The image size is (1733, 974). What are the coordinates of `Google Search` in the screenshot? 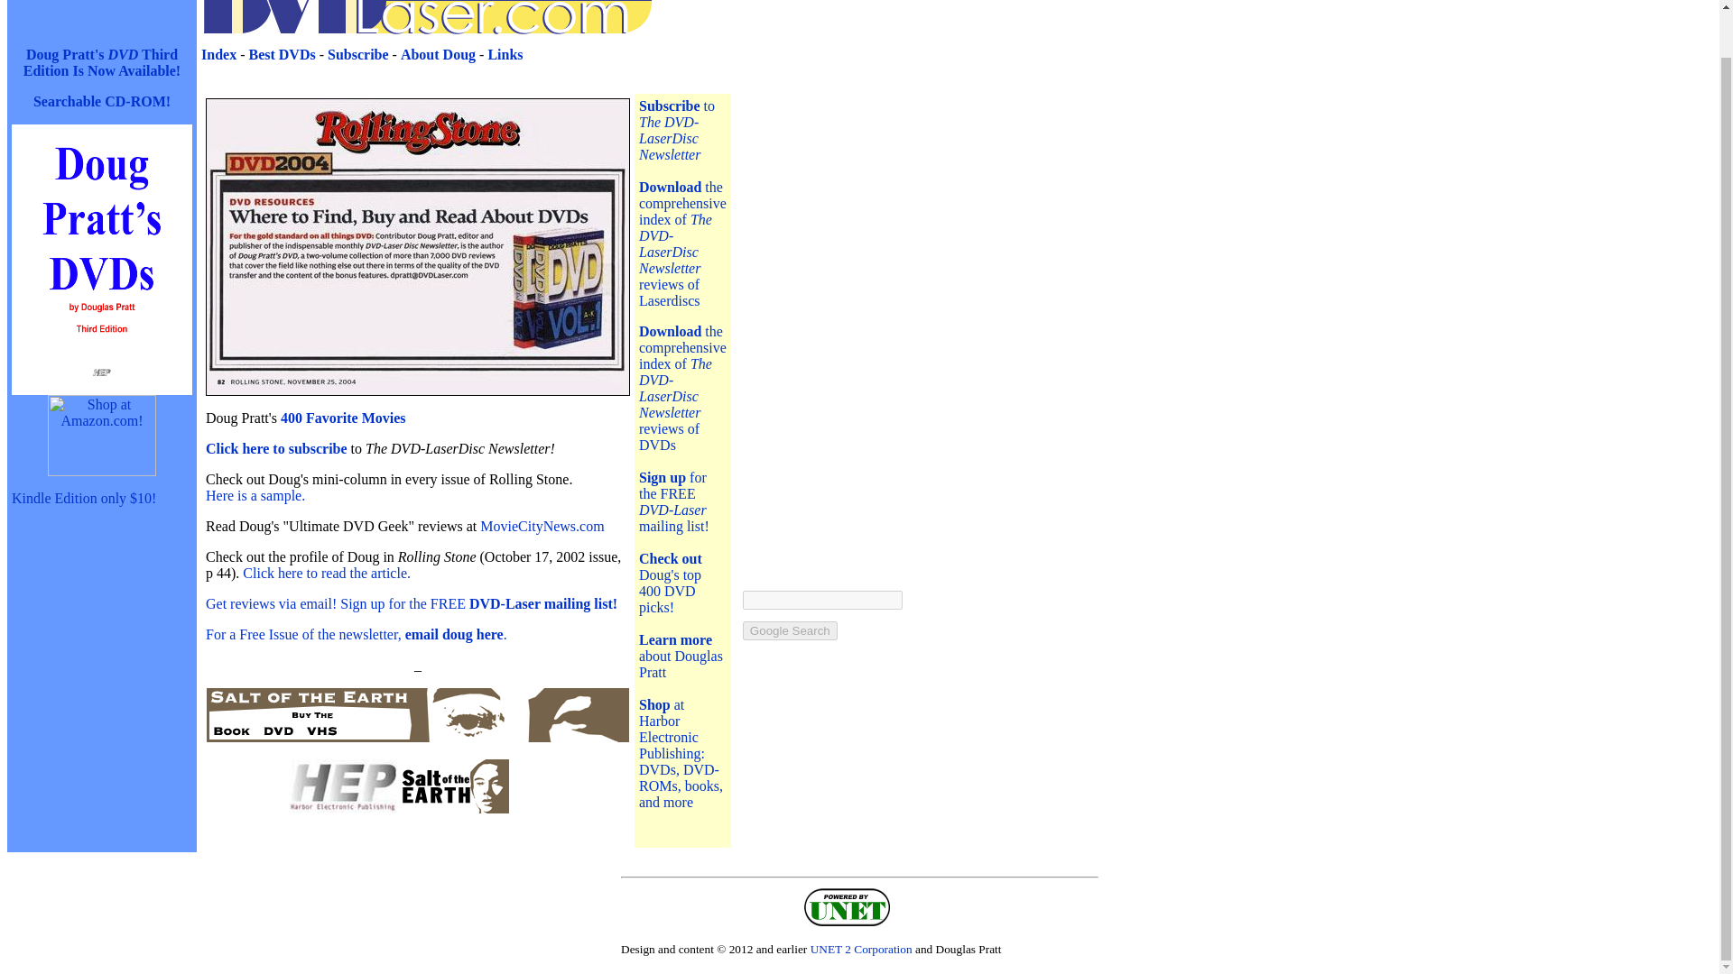 It's located at (790, 630).